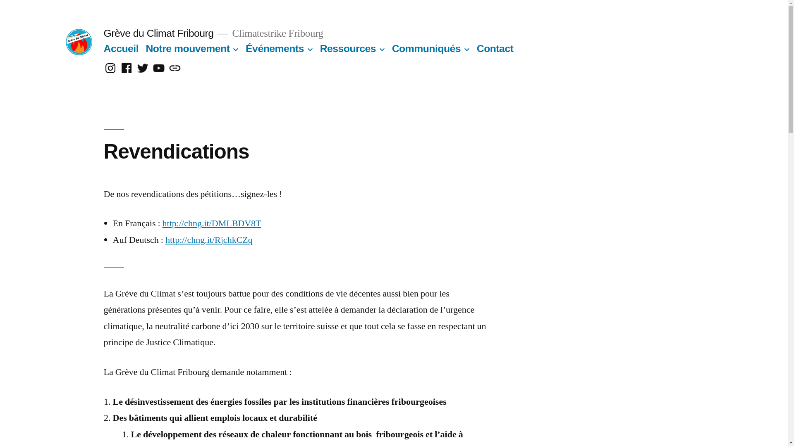  I want to click on Accueil, so click(121, 49).